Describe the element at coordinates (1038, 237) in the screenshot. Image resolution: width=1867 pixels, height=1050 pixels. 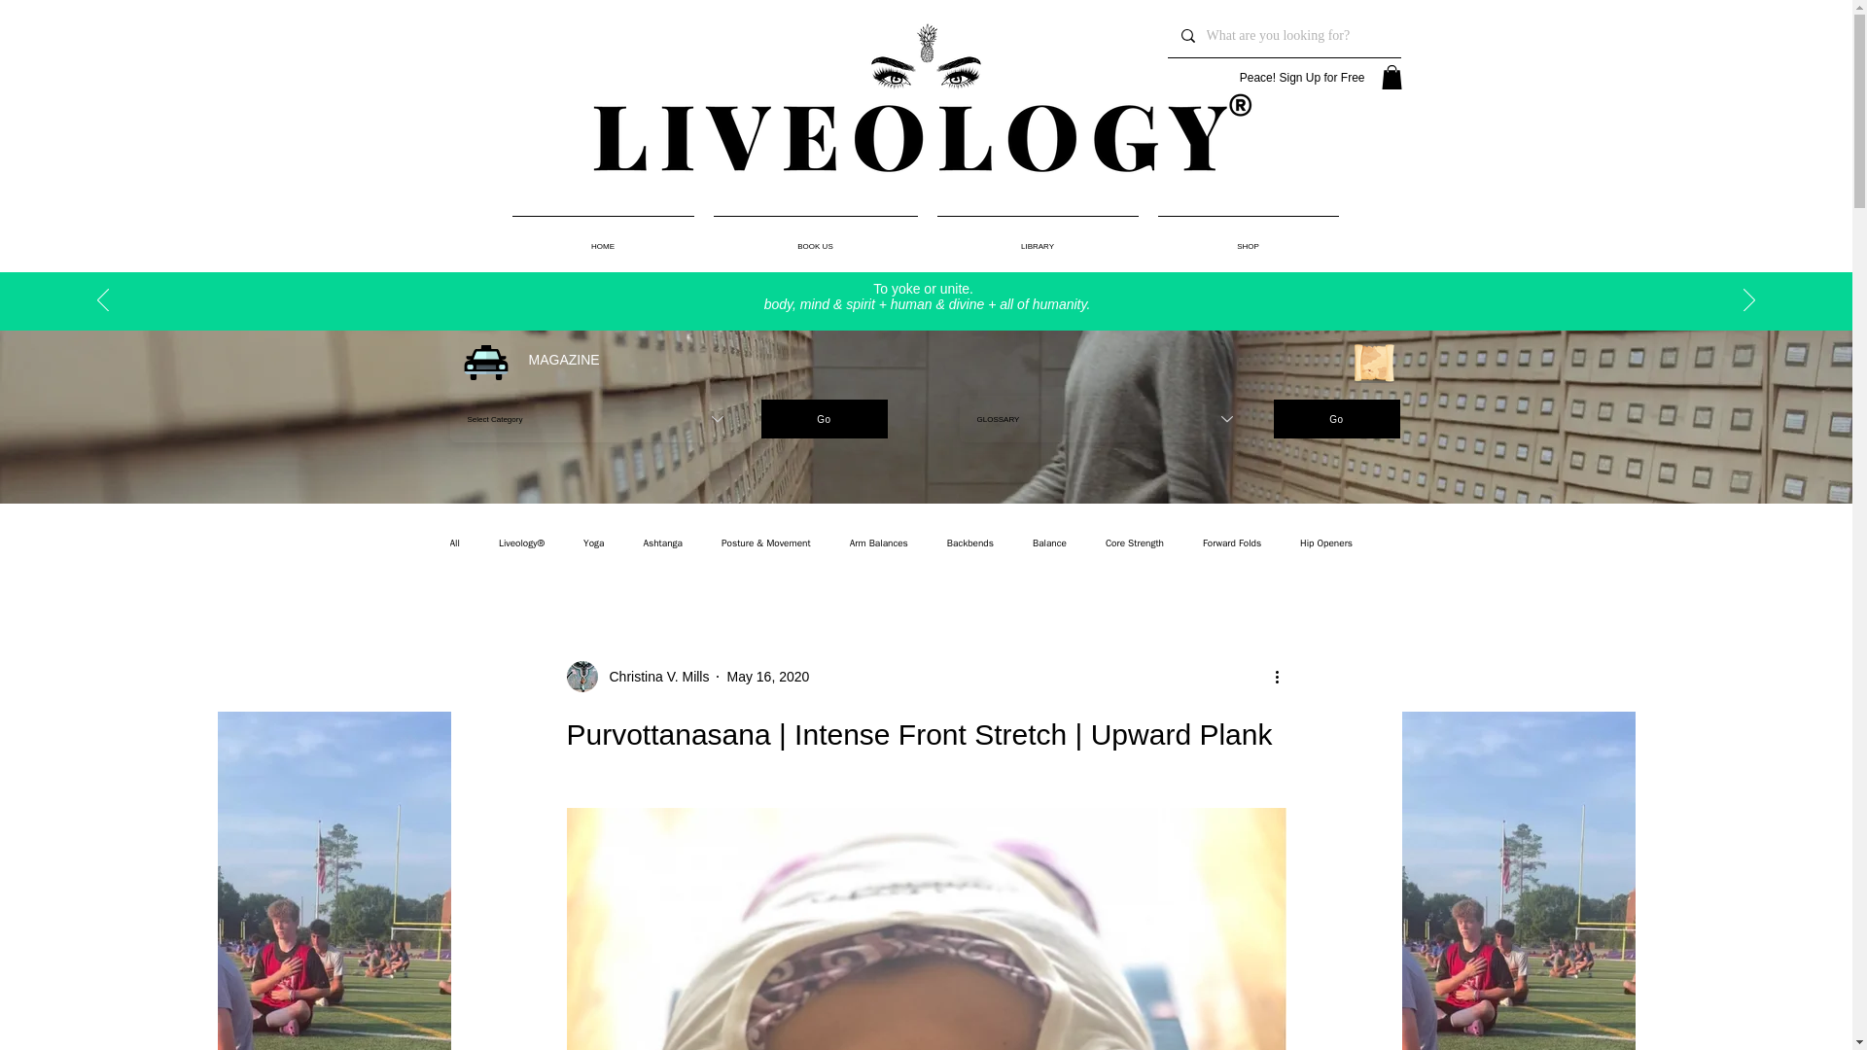
I see `LIBRARY` at that location.